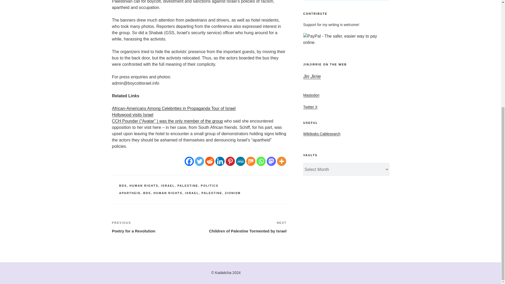 This screenshot has width=505, height=284. What do you see at coordinates (240, 161) in the screenshot?
I see `MeWe` at bounding box center [240, 161].